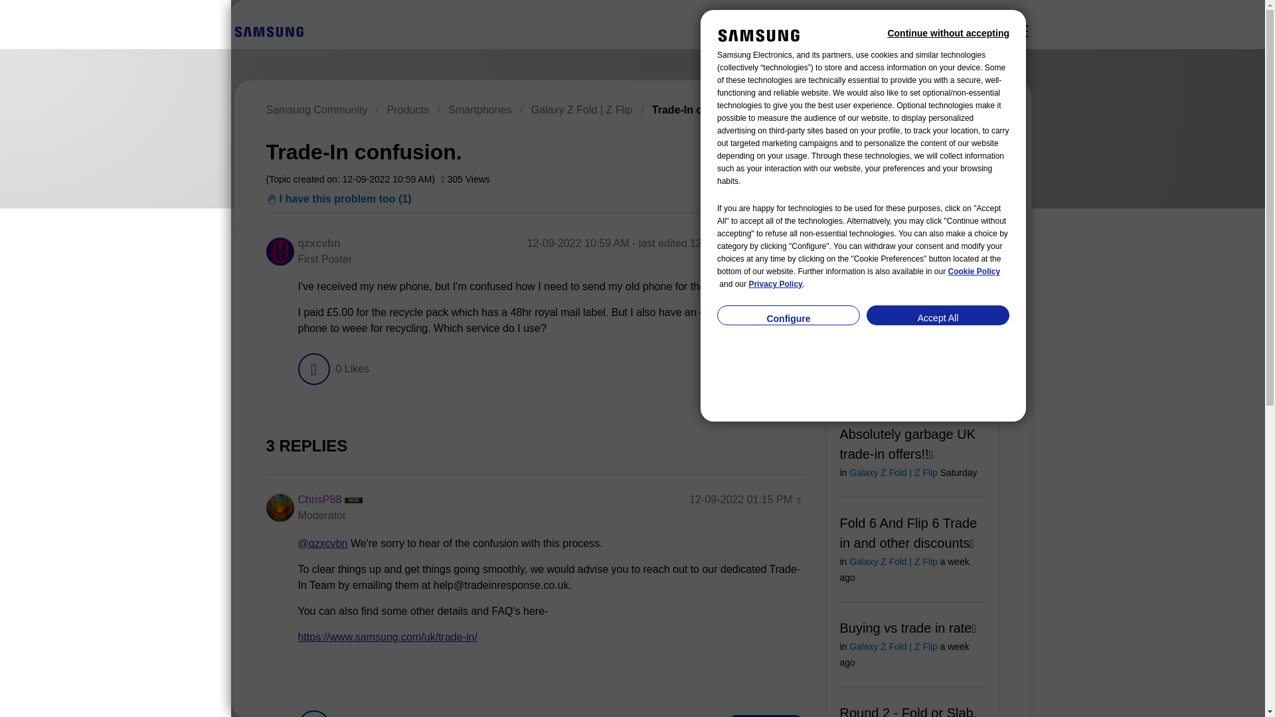 This screenshot has width=1275, height=717. What do you see at coordinates (1020, 31) in the screenshot?
I see `Community` at bounding box center [1020, 31].